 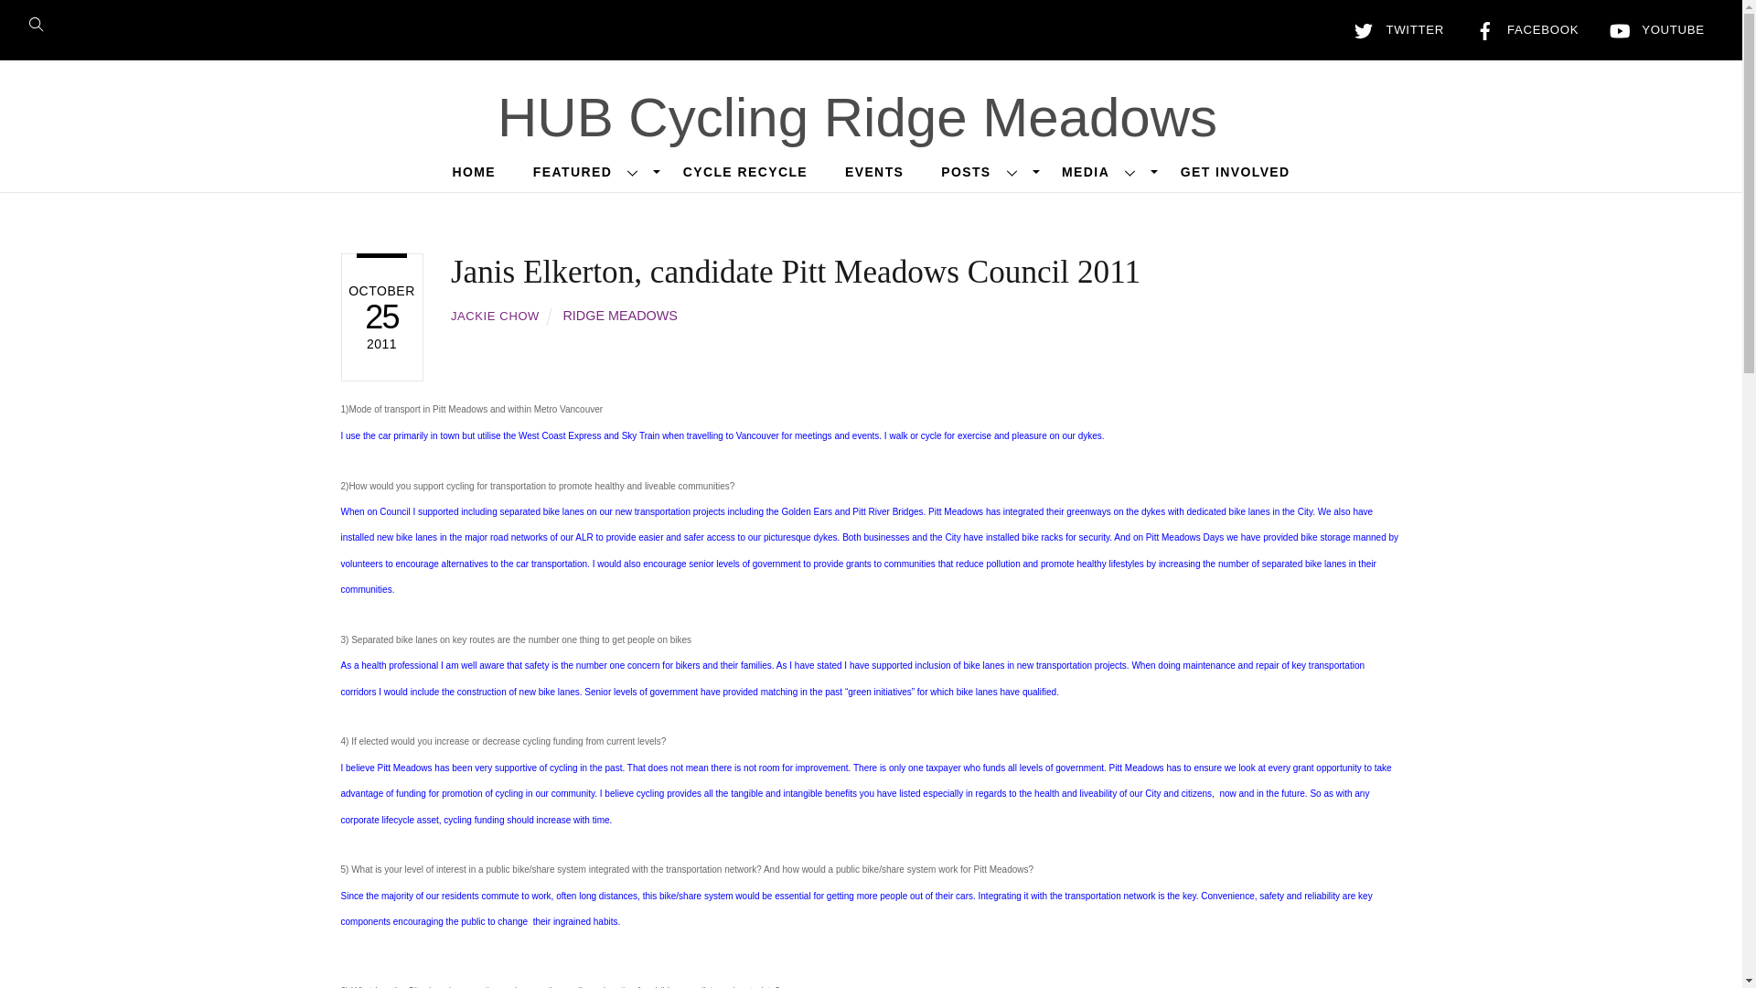 I want to click on JACKIE CHOW, so click(x=495, y=317).